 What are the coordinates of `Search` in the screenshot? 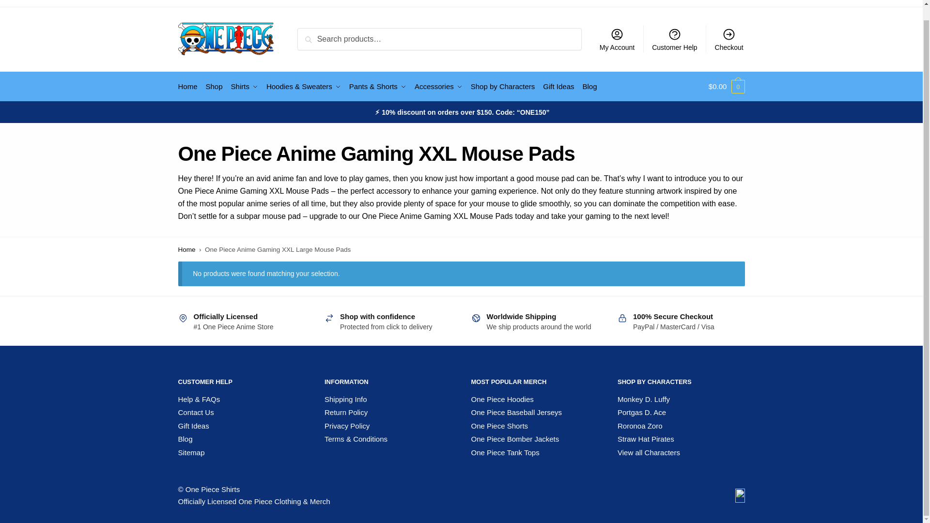 It's located at (313, 35).